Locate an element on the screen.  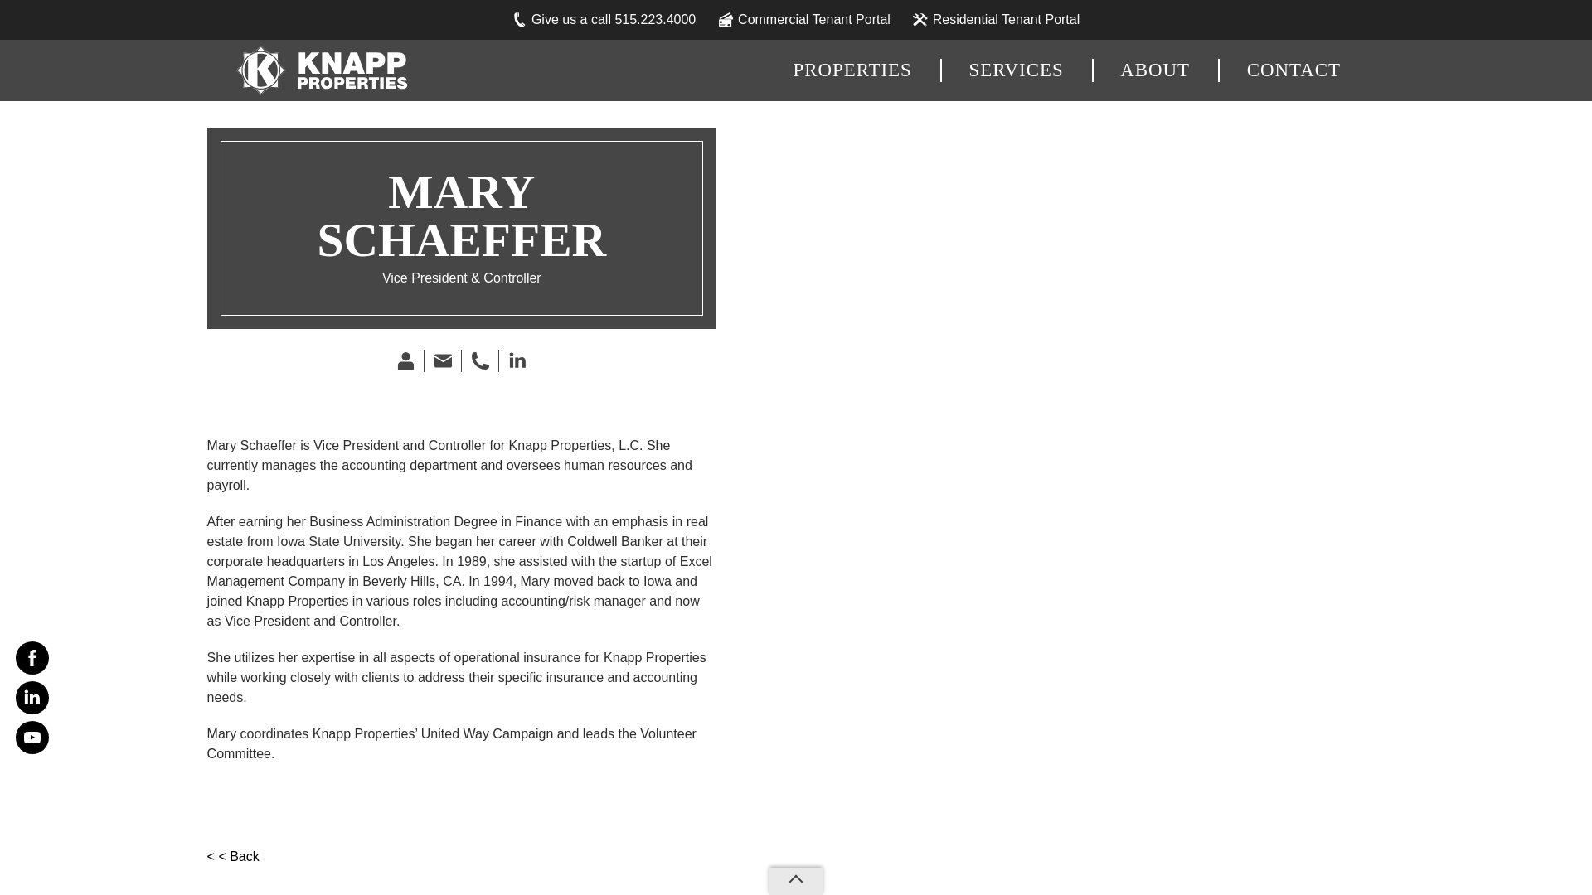
Knapp Properties. Link to homepage is located at coordinates (318, 70).